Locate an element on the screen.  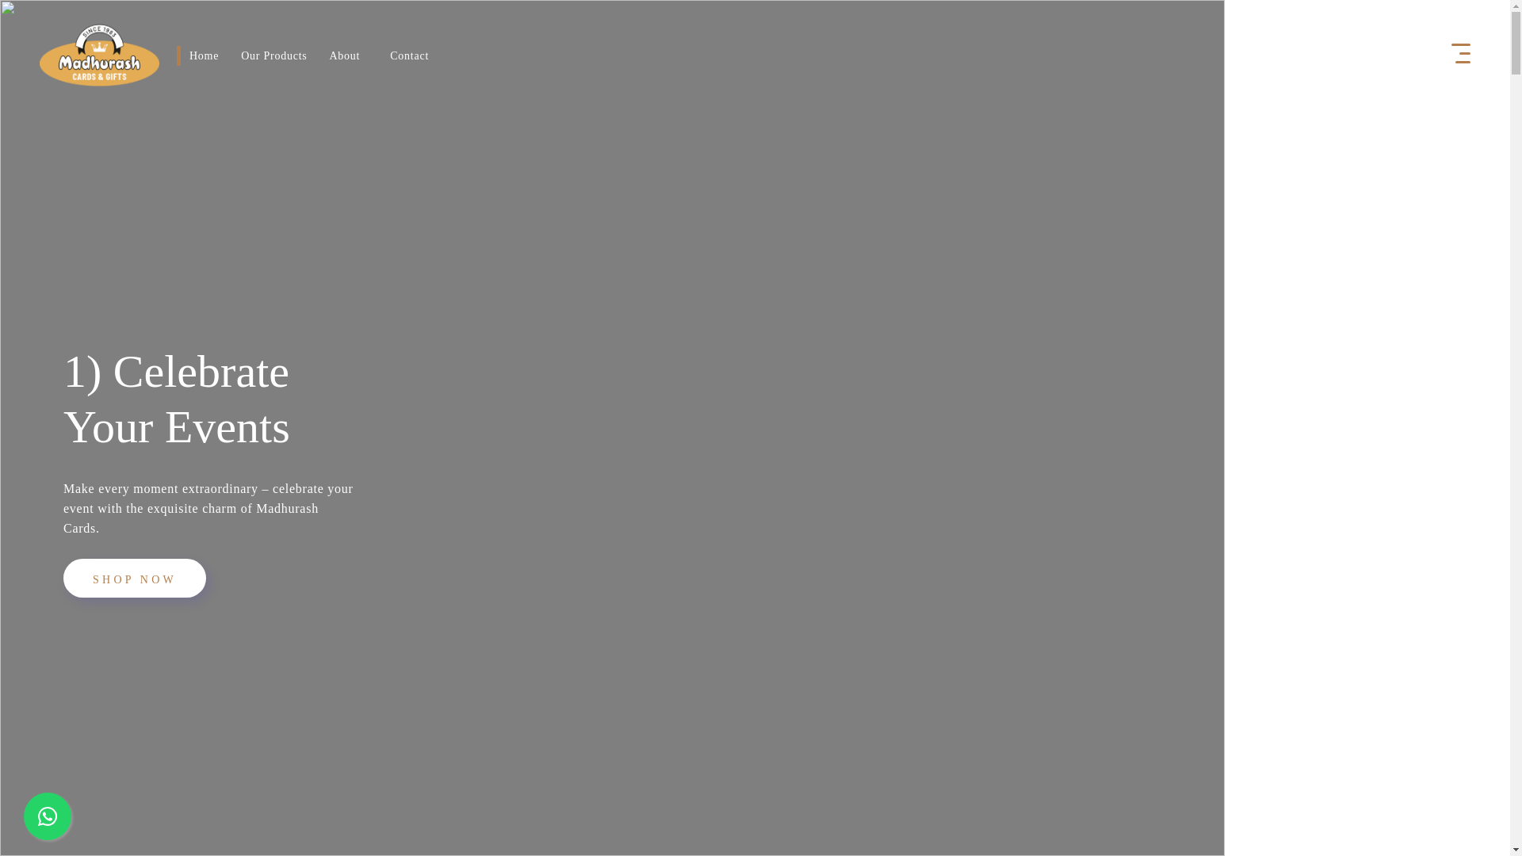
My Account is located at coordinates (1424, 55).